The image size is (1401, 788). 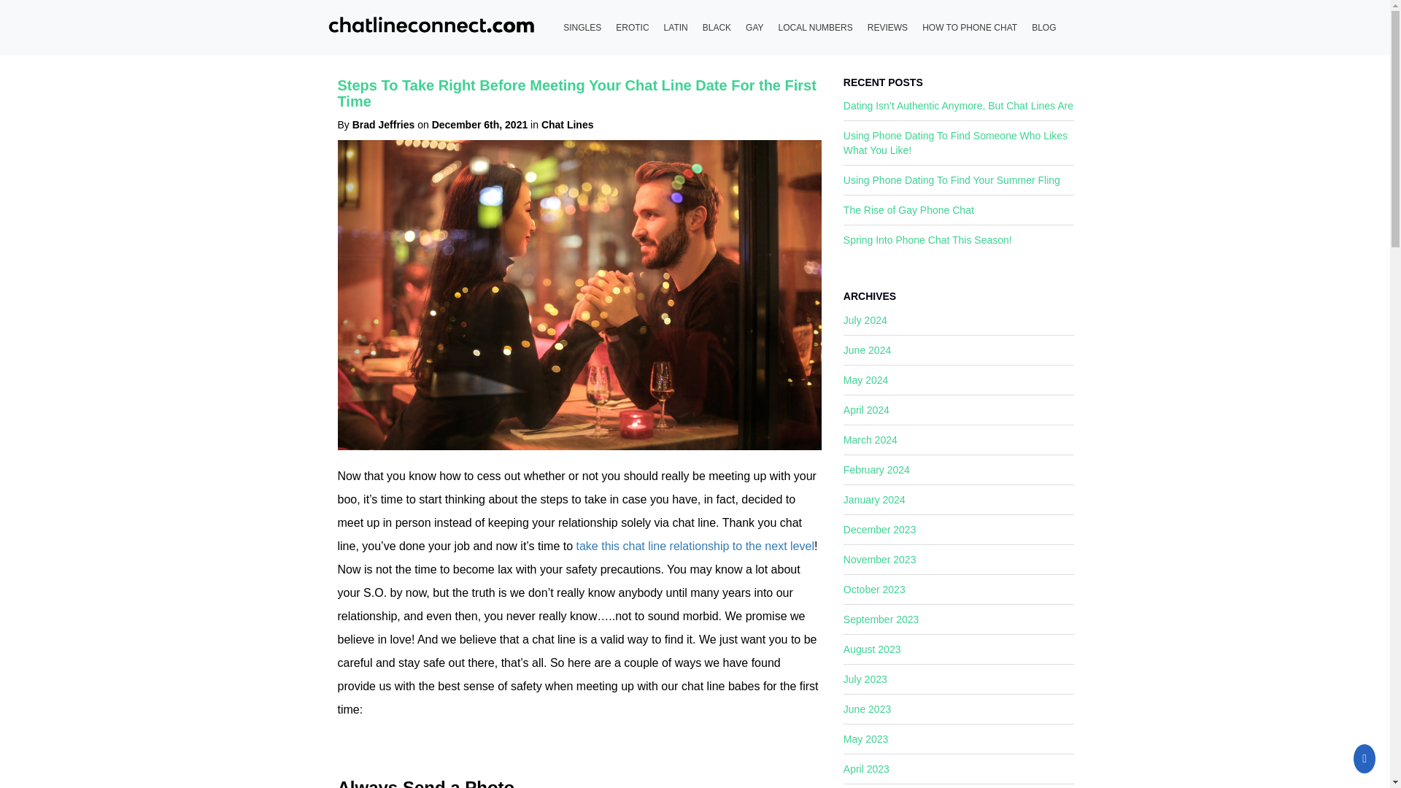 What do you see at coordinates (717, 28) in the screenshot?
I see `Black` at bounding box center [717, 28].